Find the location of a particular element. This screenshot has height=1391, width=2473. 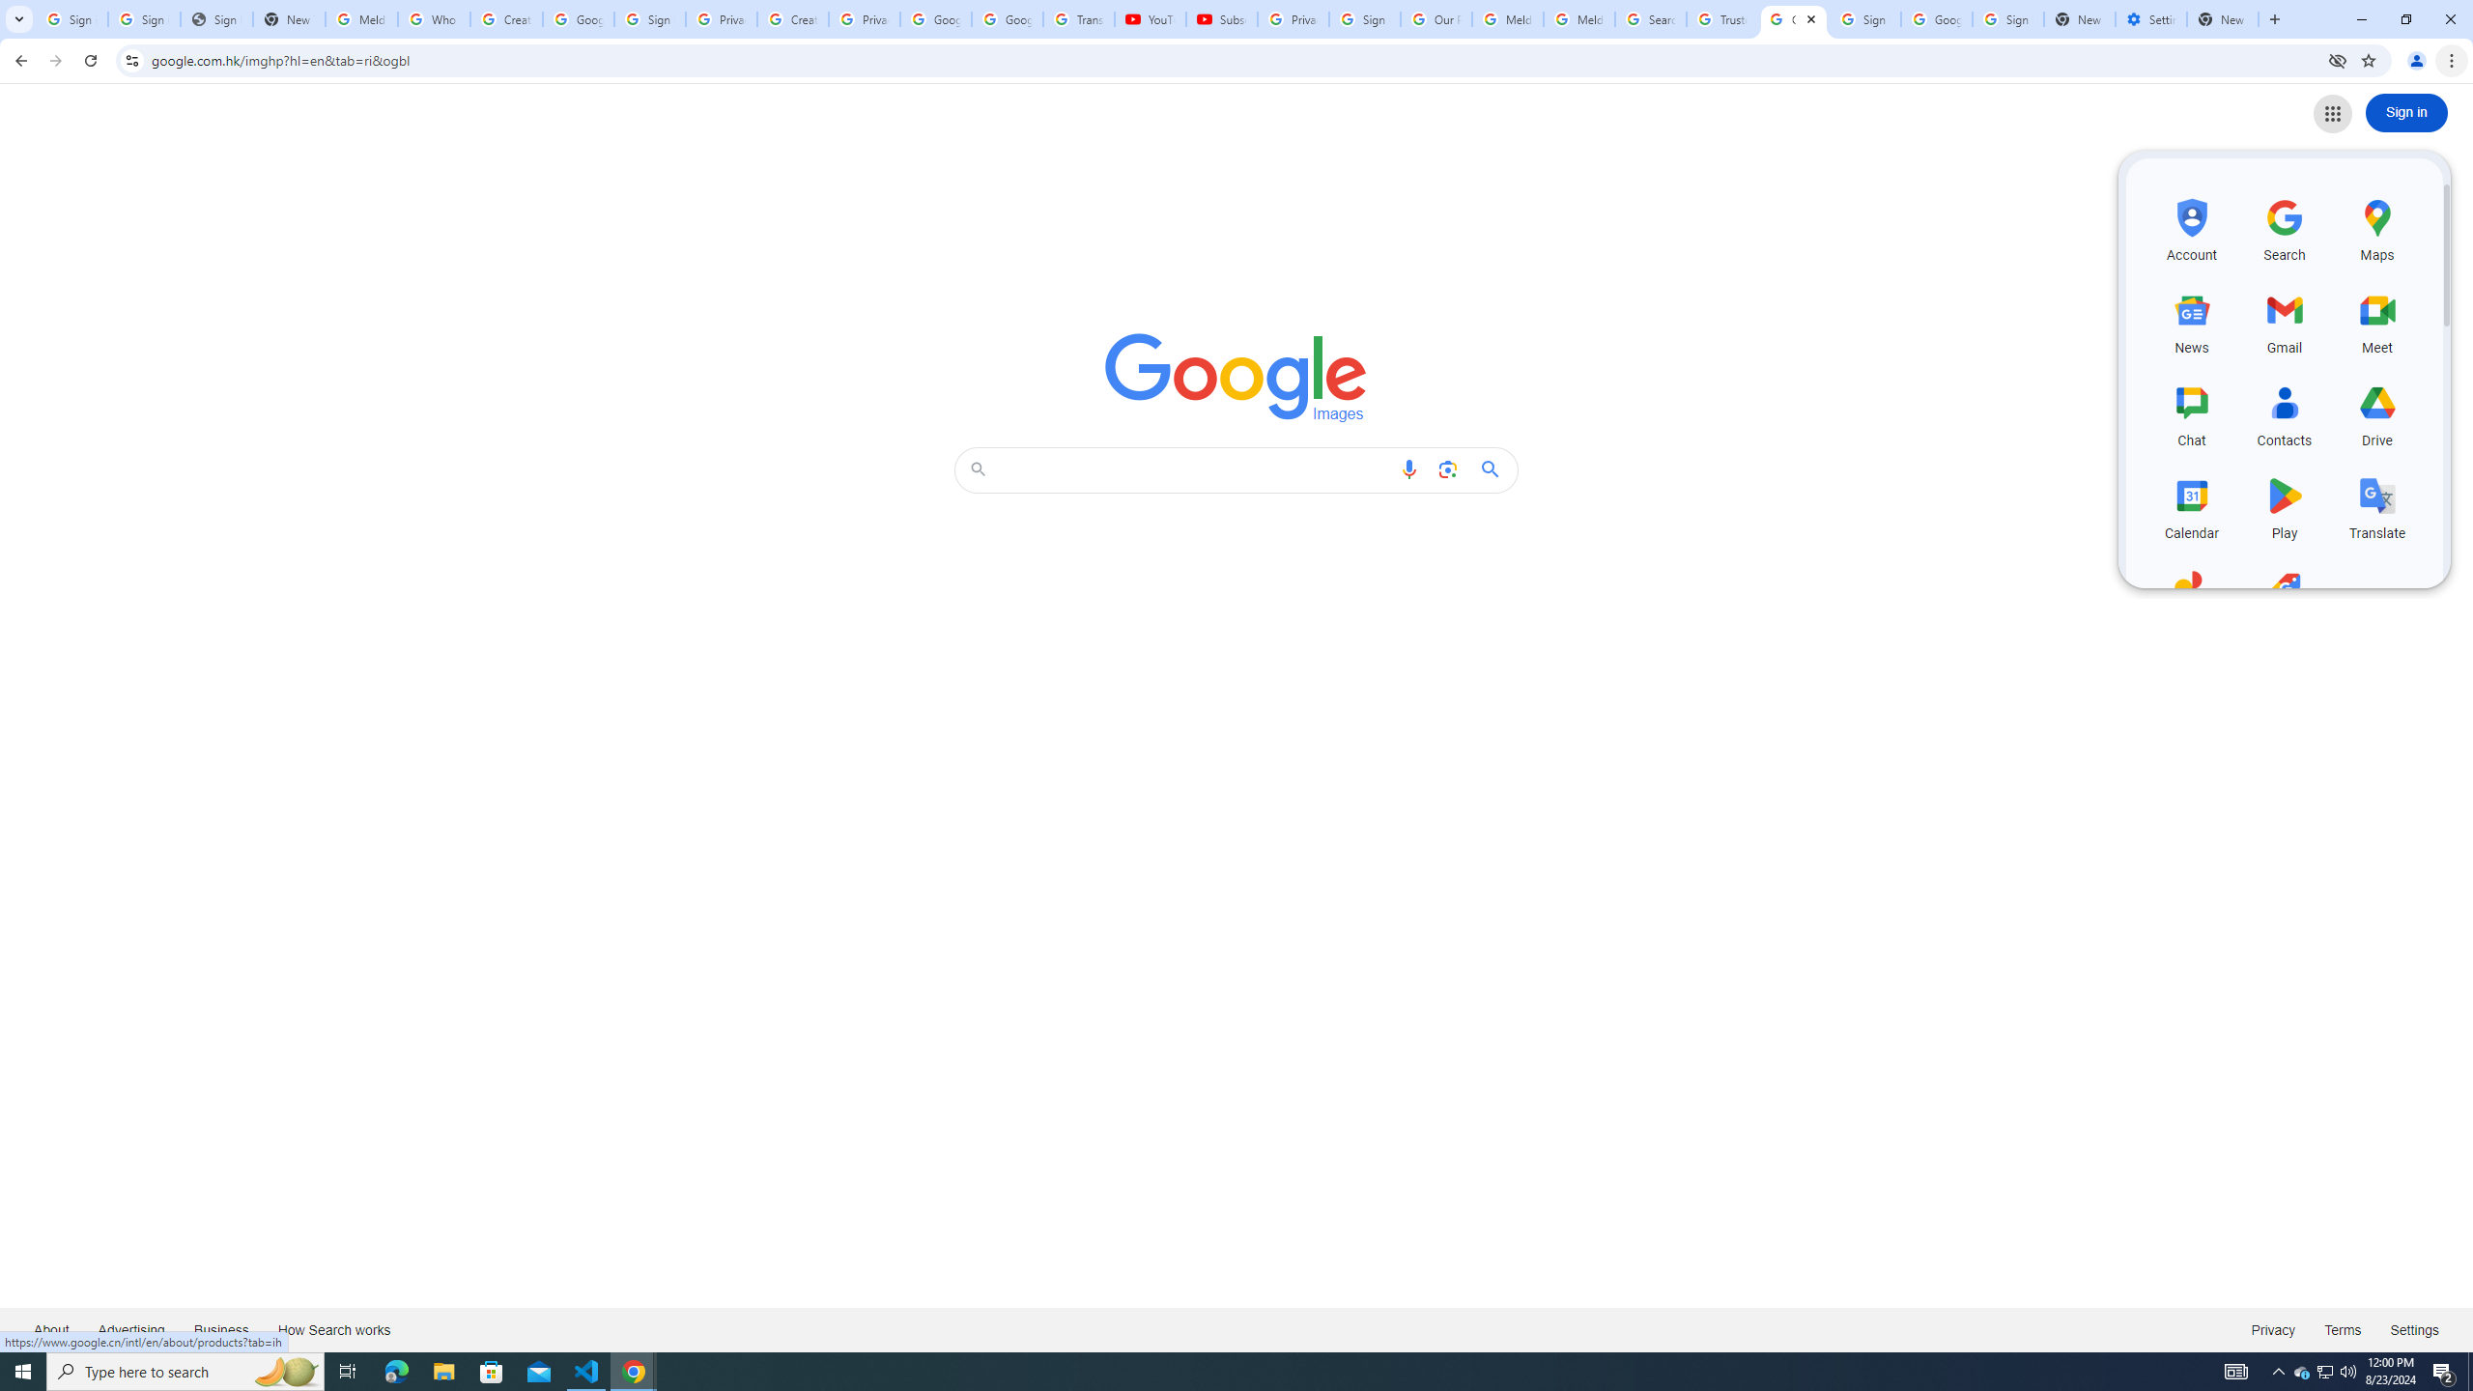

Translate, row 4 of 5 and column 3 of 3 in the first section is located at coordinates (2377, 506).